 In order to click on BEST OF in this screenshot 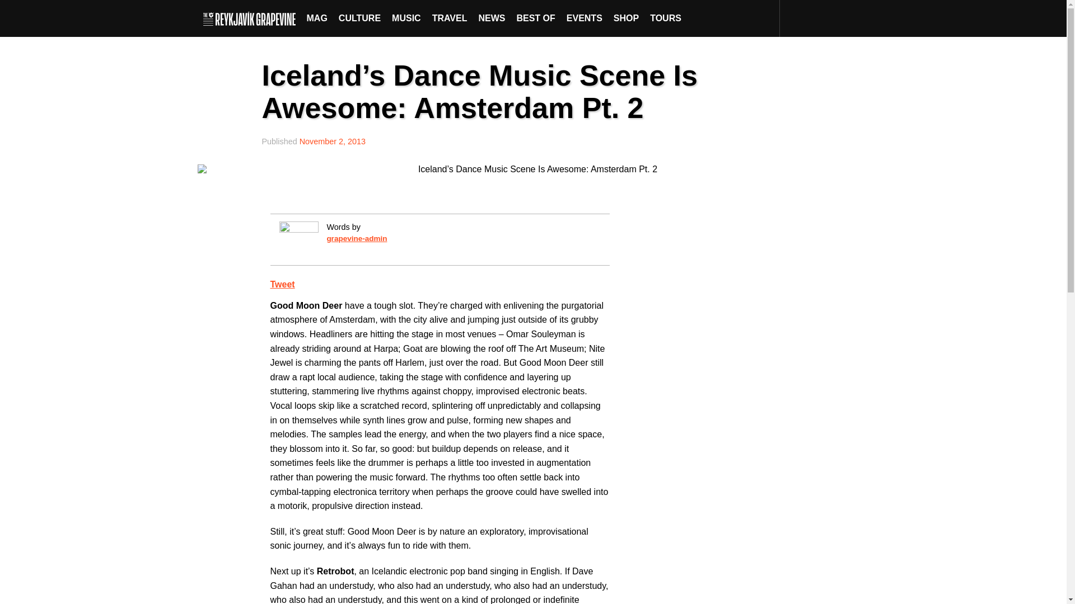, I will do `click(535, 18)`.